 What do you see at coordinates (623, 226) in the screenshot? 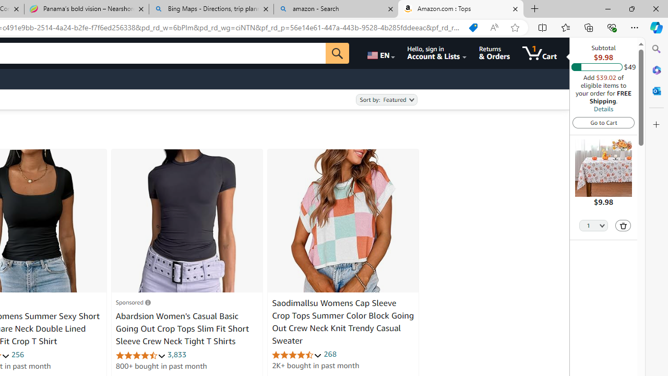
I see `Delete` at bounding box center [623, 226].